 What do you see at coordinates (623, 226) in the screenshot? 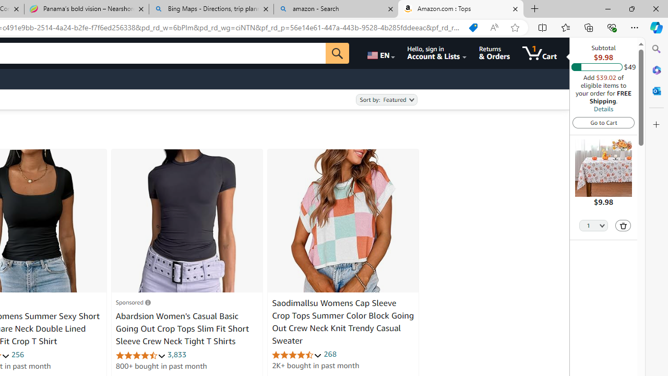
I see `Delete` at bounding box center [623, 226].